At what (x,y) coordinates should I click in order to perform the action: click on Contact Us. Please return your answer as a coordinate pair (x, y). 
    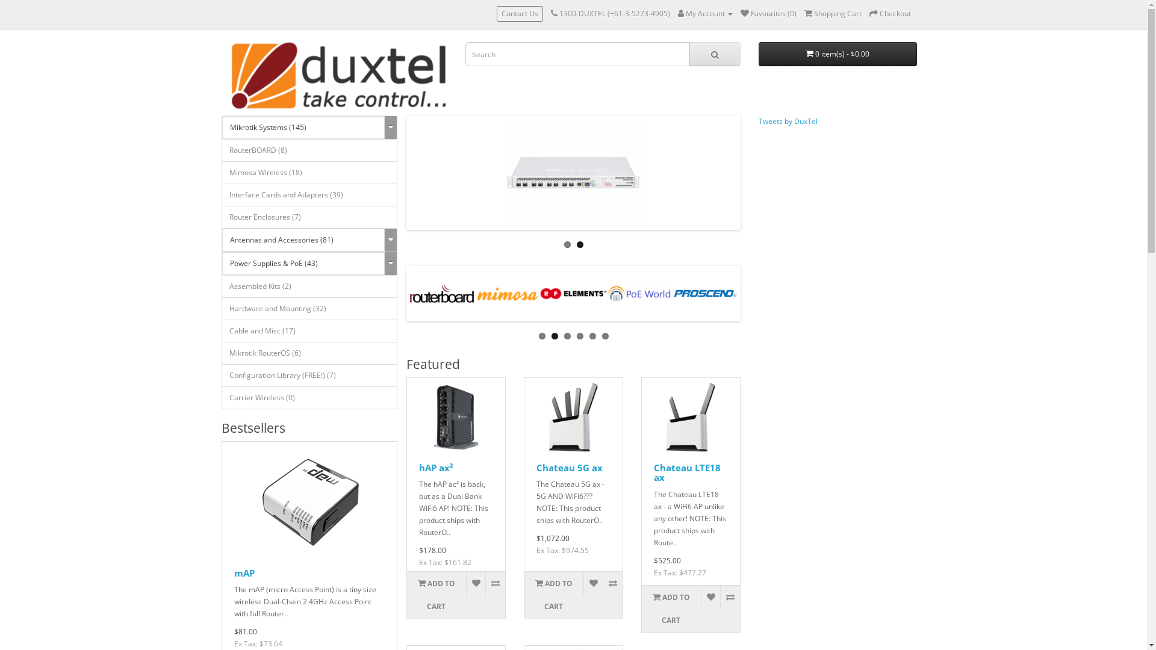
    Looking at the image, I should click on (519, 14).